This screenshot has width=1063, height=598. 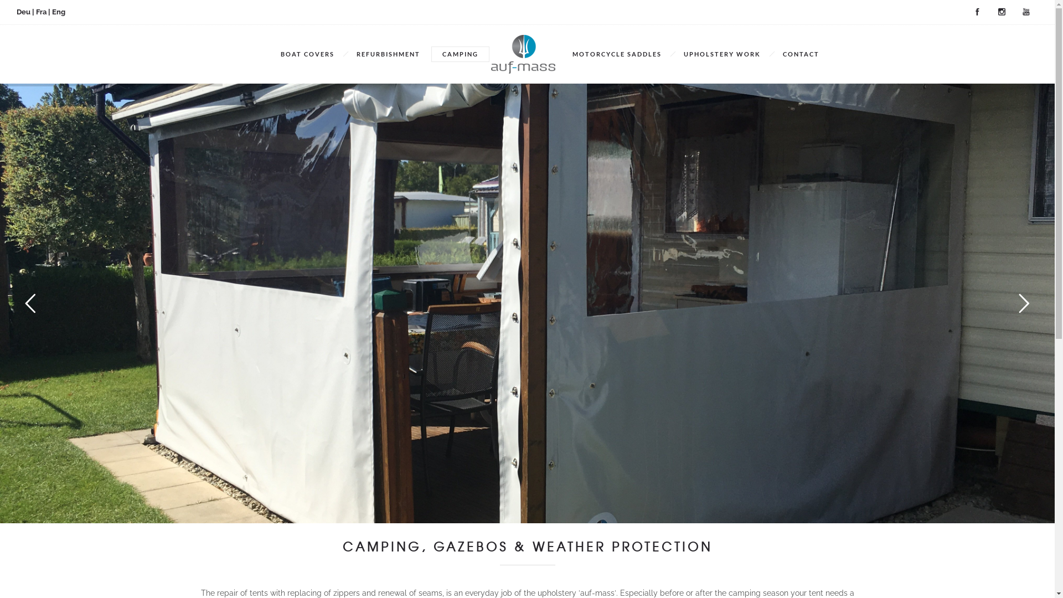 I want to click on Facebook, so click(x=977, y=12).